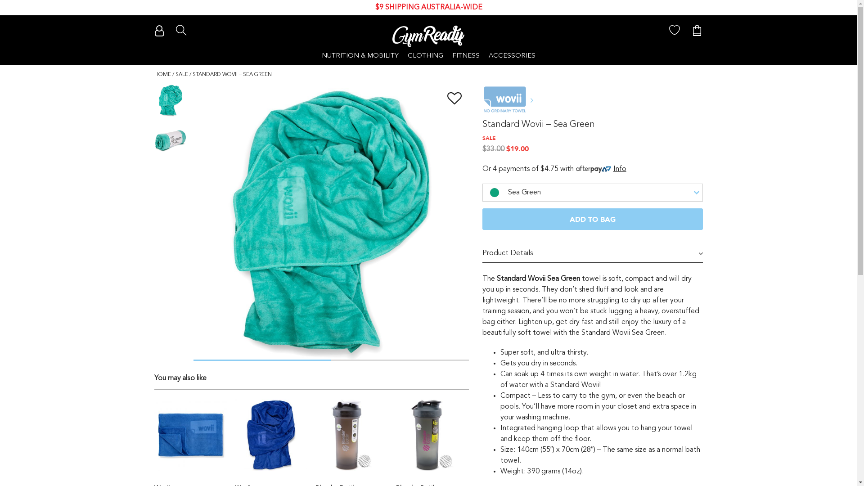  I want to click on Search, so click(549, 26).